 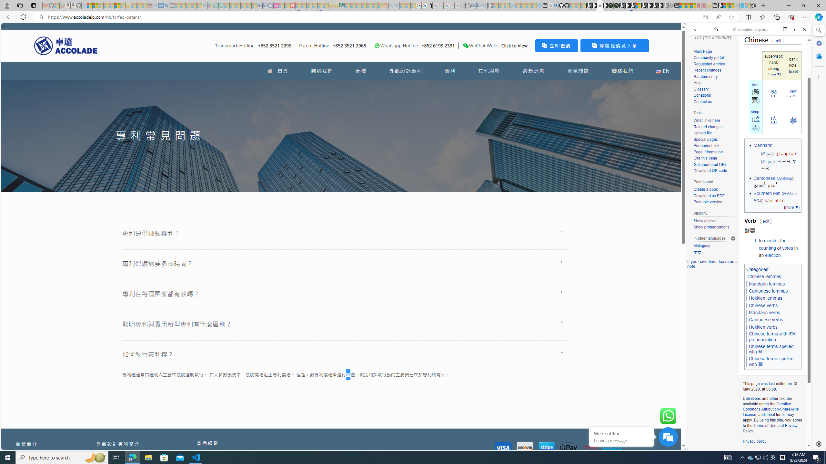 What do you see at coordinates (763, 327) in the screenshot?
I see `Hokkien verbs` at bounding box center [763, 327].